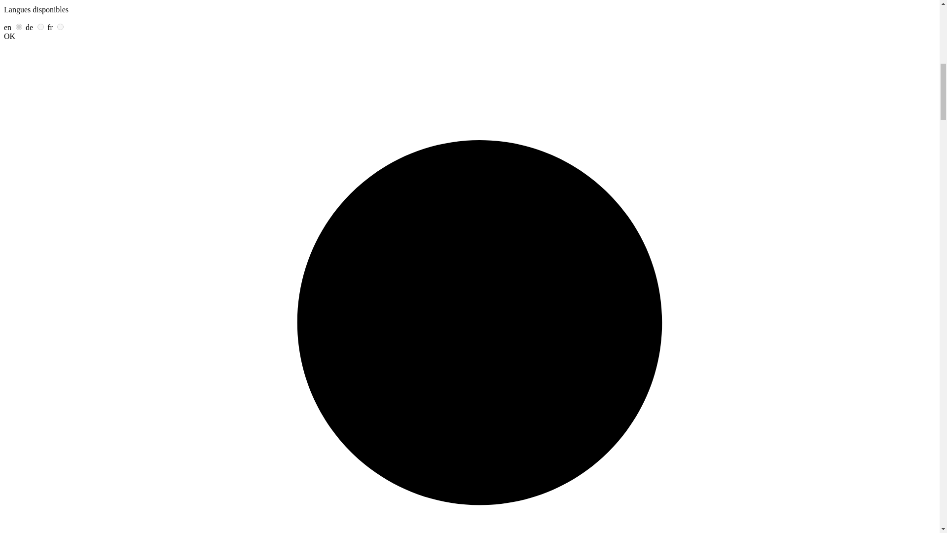 This screenshot has width=947, height=533. I want to click on fr, so click(60, 27).